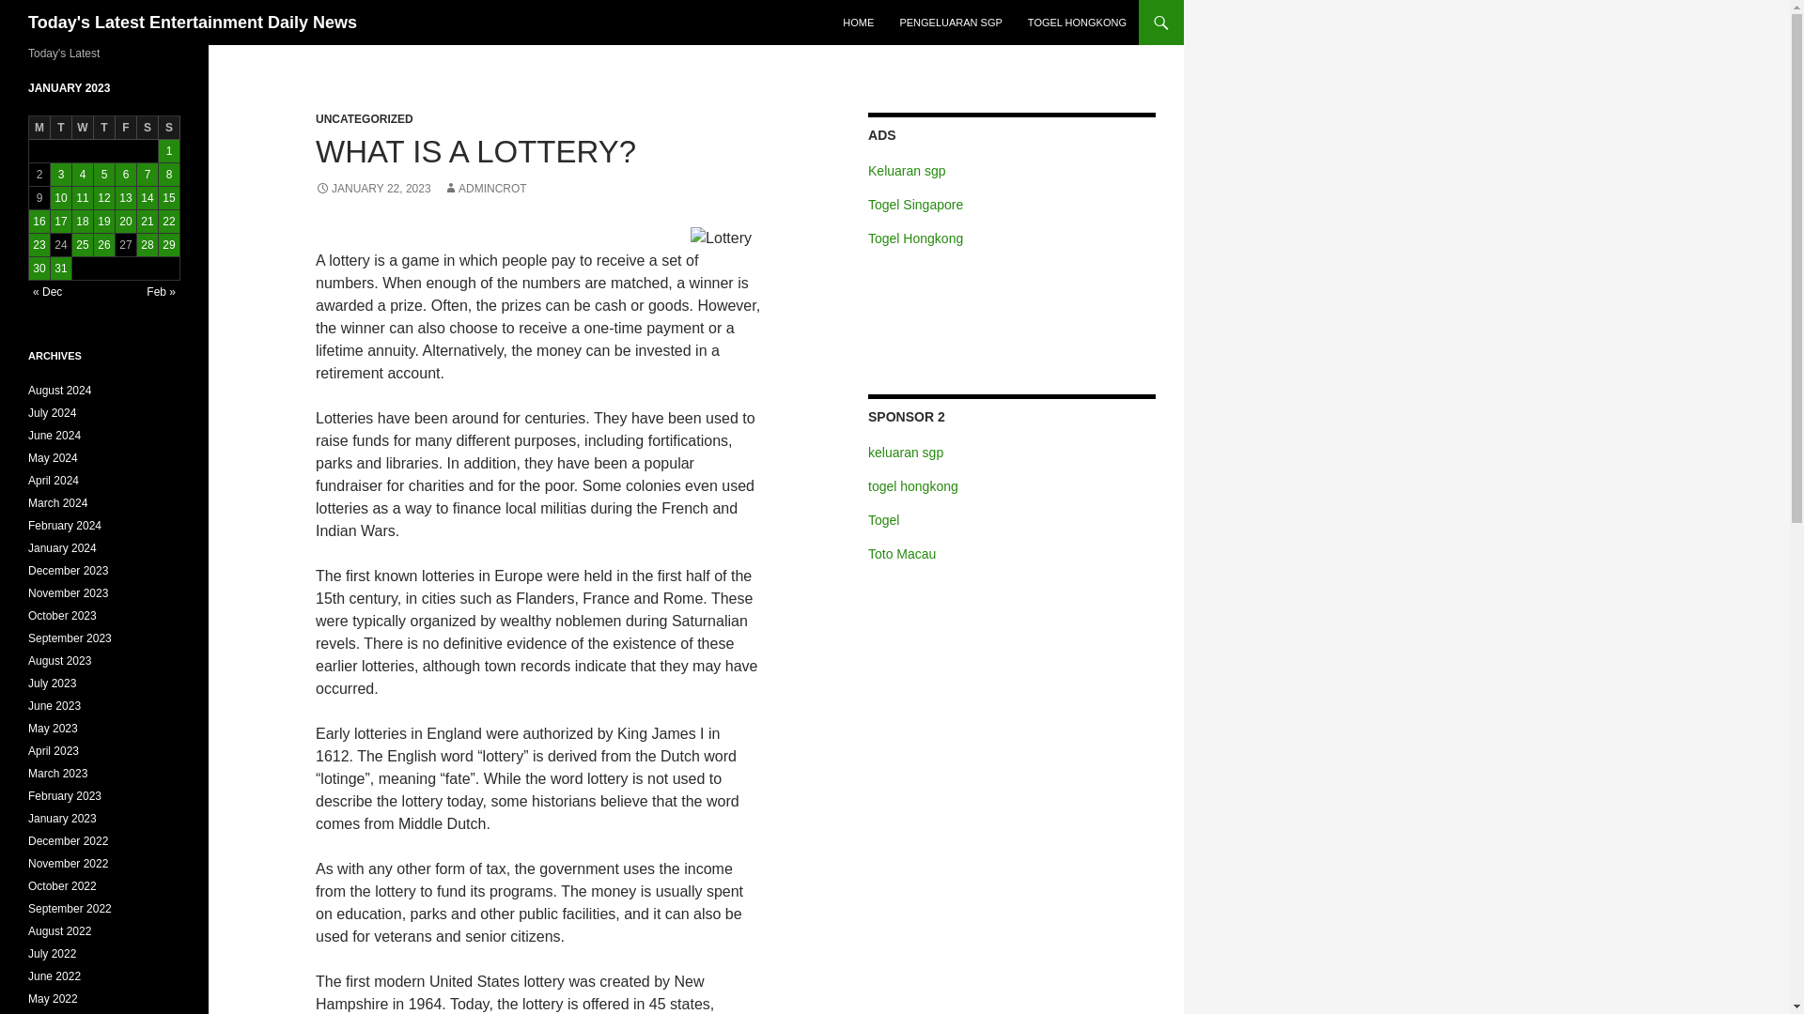 Image resolution: width=1804 pixels, height=1014 pixels. I want to click on Monday, so click(39, 128).